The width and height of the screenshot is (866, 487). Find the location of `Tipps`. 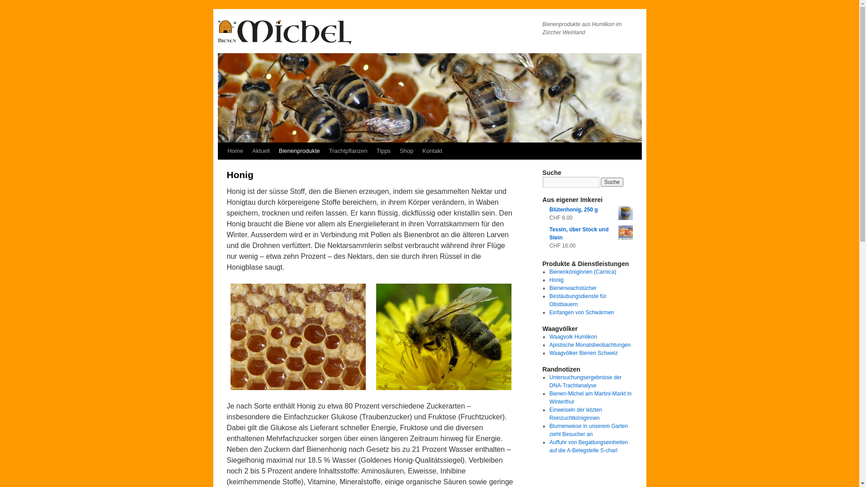

Tipps is located at coordinates (383, 151).